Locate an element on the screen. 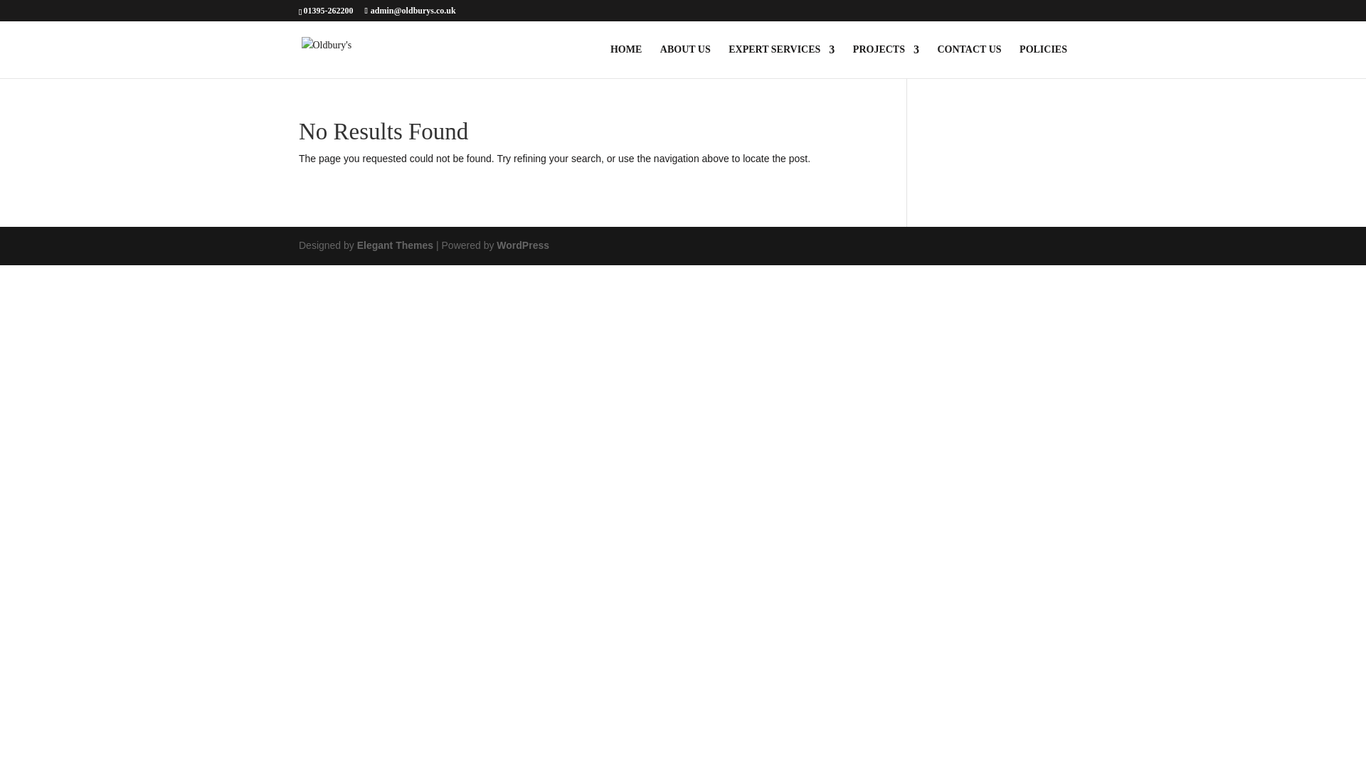  01395-262200 is located at coordinates (327, 10).